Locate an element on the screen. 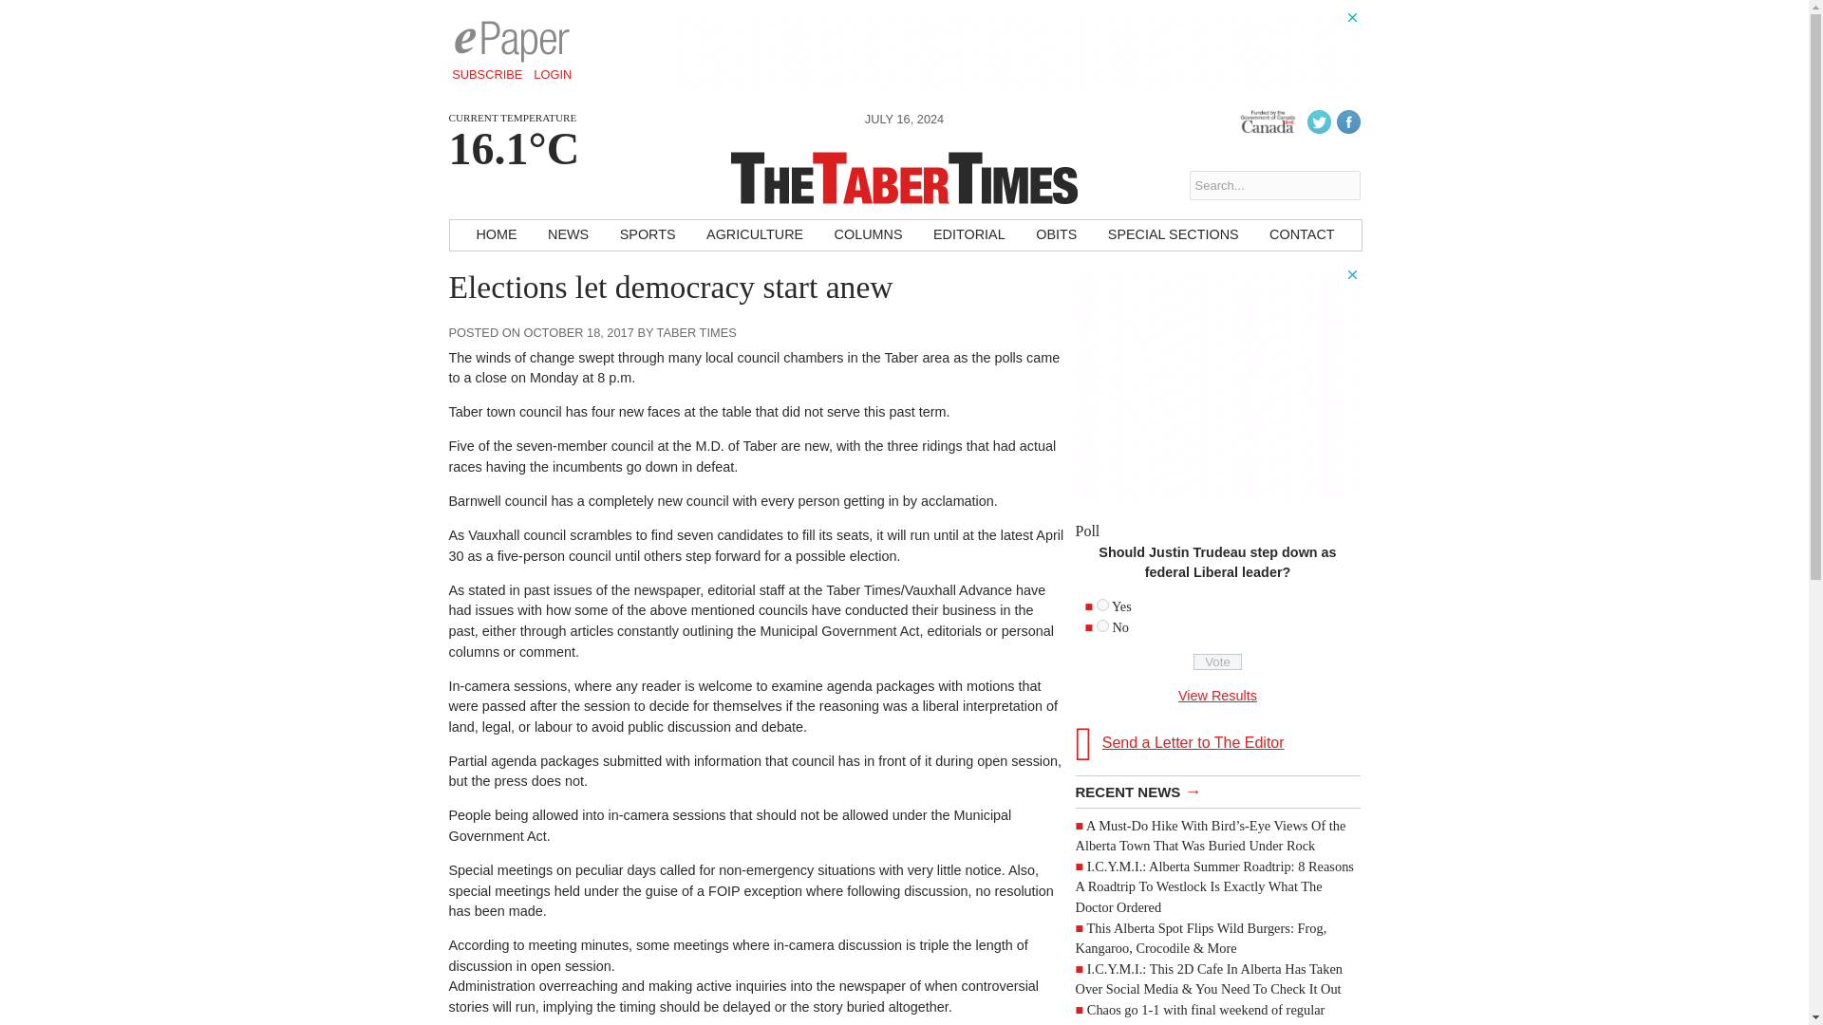 Image resolution: width=1823 pixels, height=1025 pixels. SPORTS is located at coordinates (648, 235).